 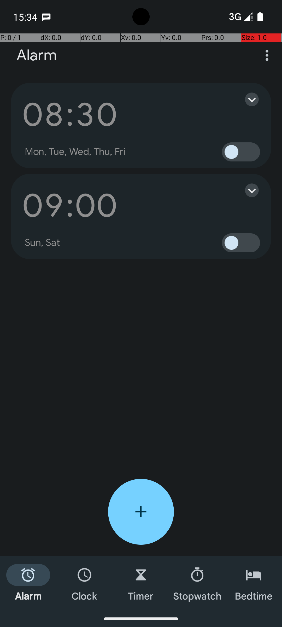 I want to click on 09:00, so click(x=70, y=205).